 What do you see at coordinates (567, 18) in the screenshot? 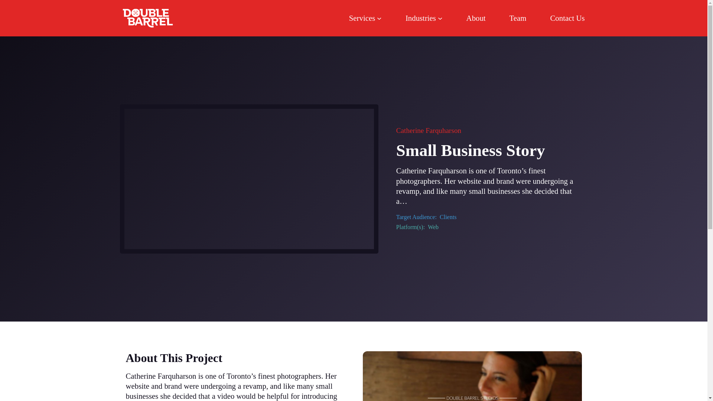
I see `Contact Us` at bounding box center [567, 18].